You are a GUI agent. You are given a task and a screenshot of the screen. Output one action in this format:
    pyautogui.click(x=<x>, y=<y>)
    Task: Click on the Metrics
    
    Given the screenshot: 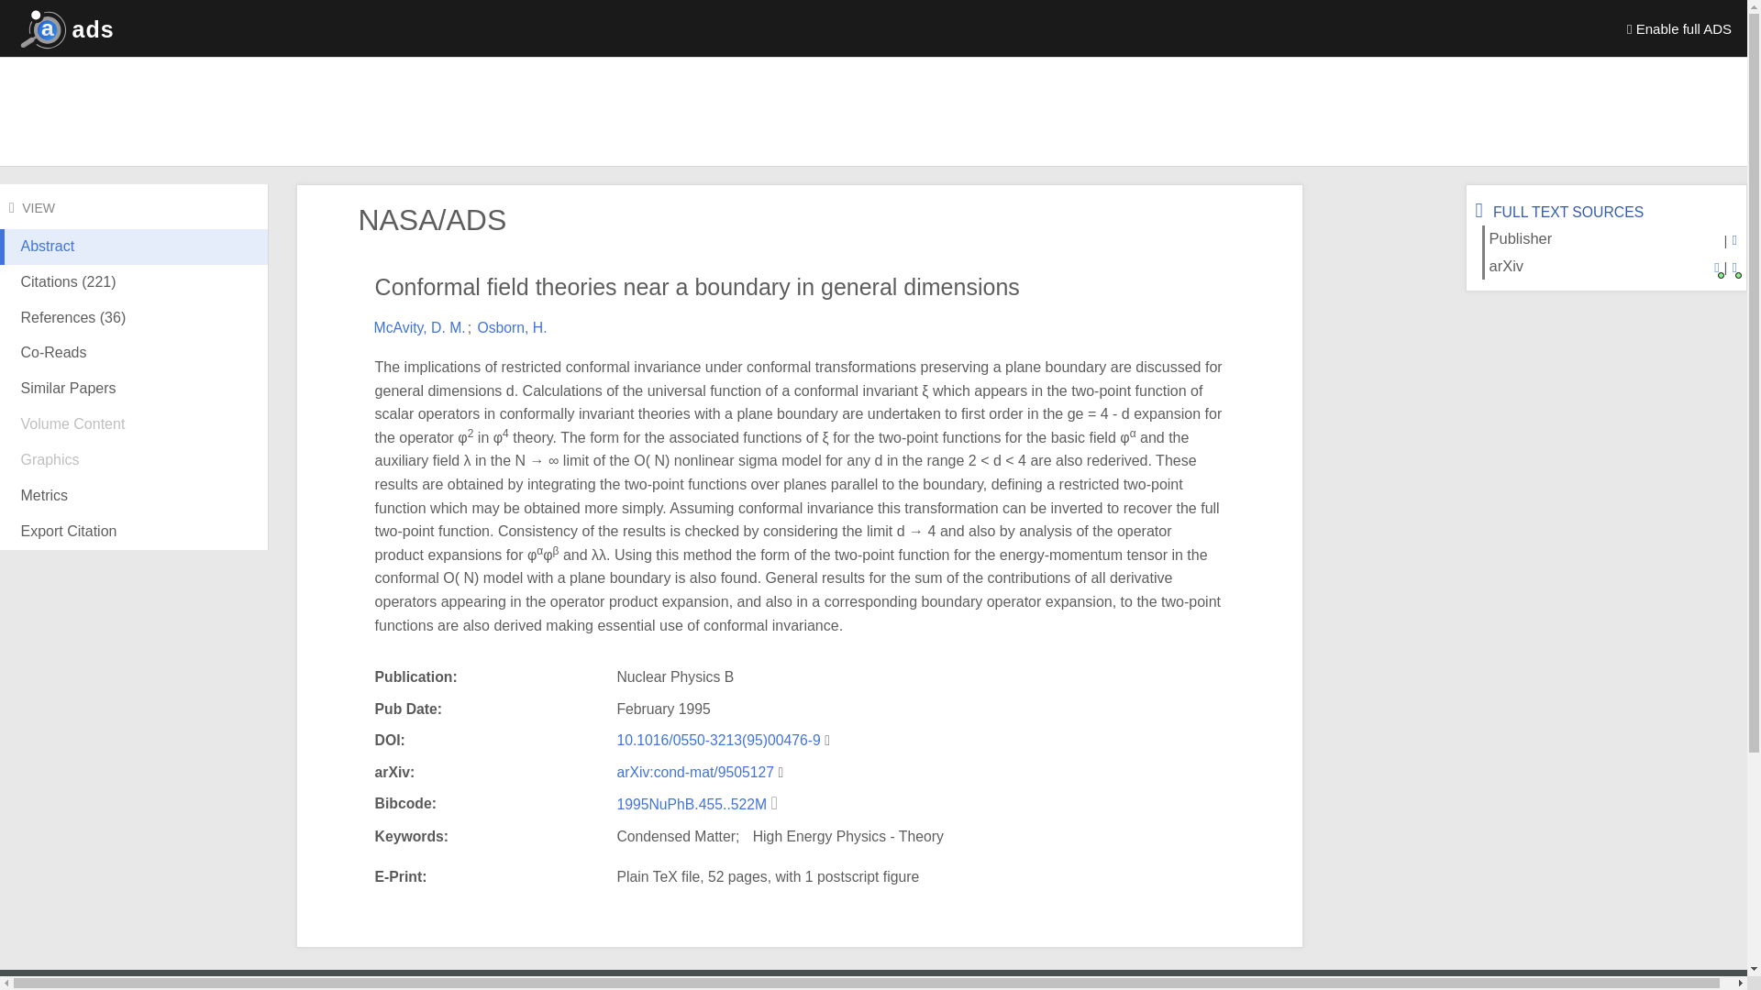 What is the action you would take?
    pyautogui.click(x=134, y=495)
    